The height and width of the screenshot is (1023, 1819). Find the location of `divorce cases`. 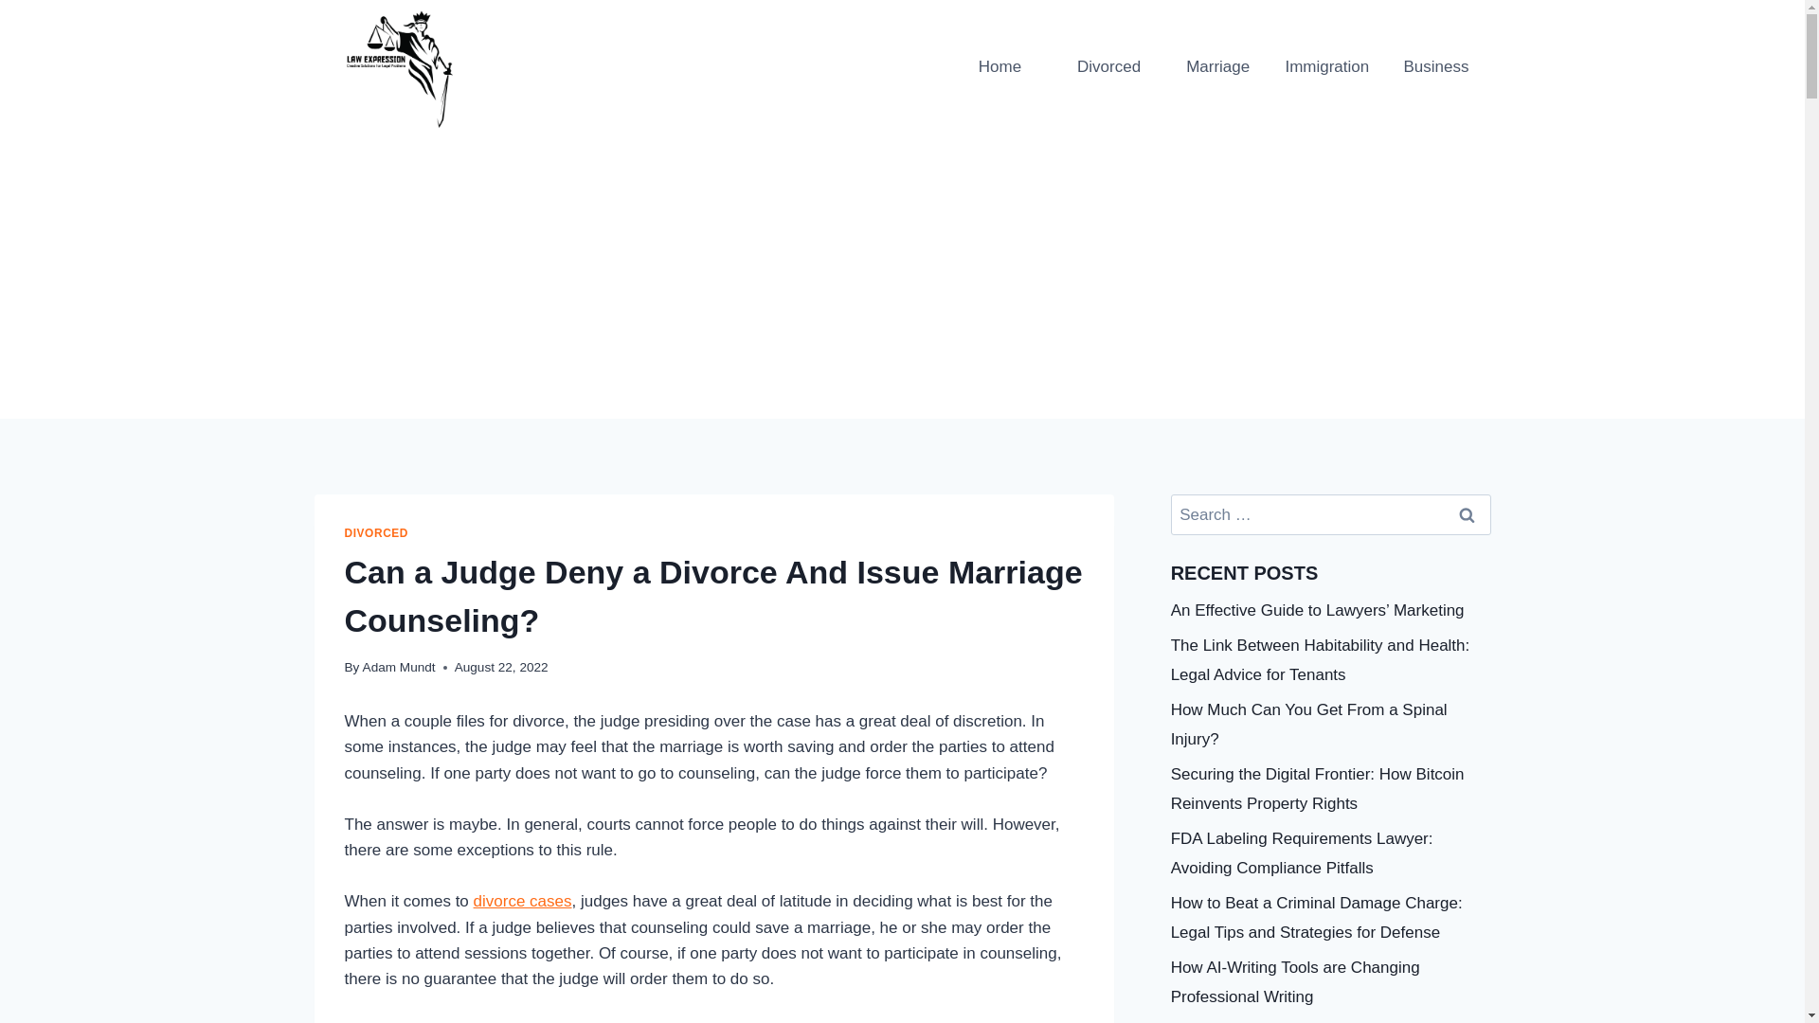

divorce cases is located at coordinates (523, 901).